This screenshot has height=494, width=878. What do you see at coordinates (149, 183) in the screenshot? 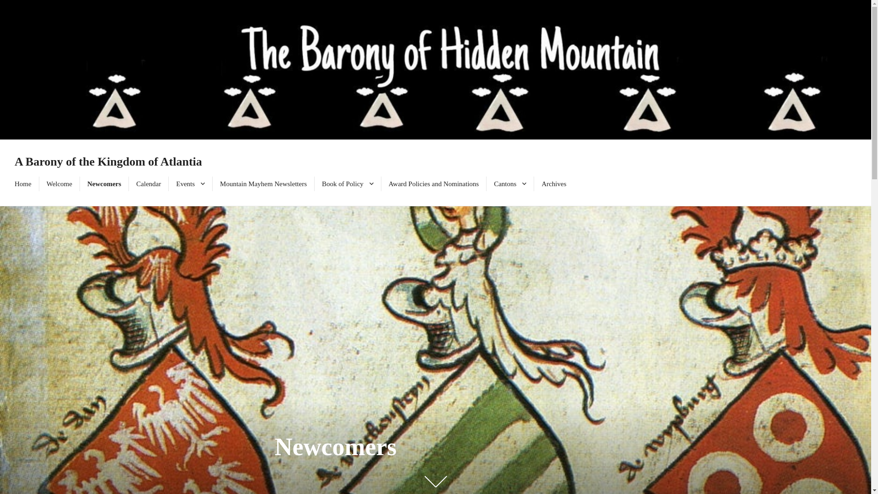
I see `Calendar` at bounding box center [149, 183].